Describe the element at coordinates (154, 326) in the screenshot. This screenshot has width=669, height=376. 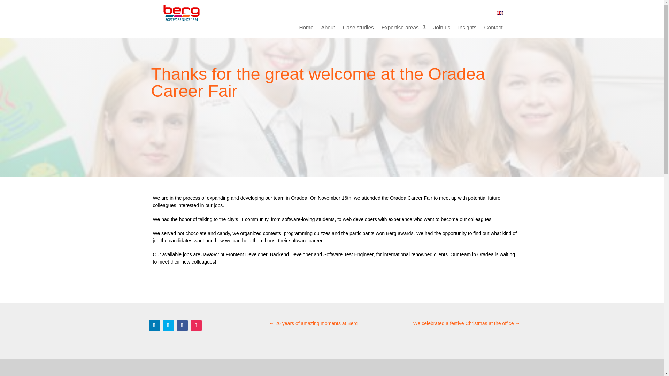
I see `Follow on LinkedIn` at that location.